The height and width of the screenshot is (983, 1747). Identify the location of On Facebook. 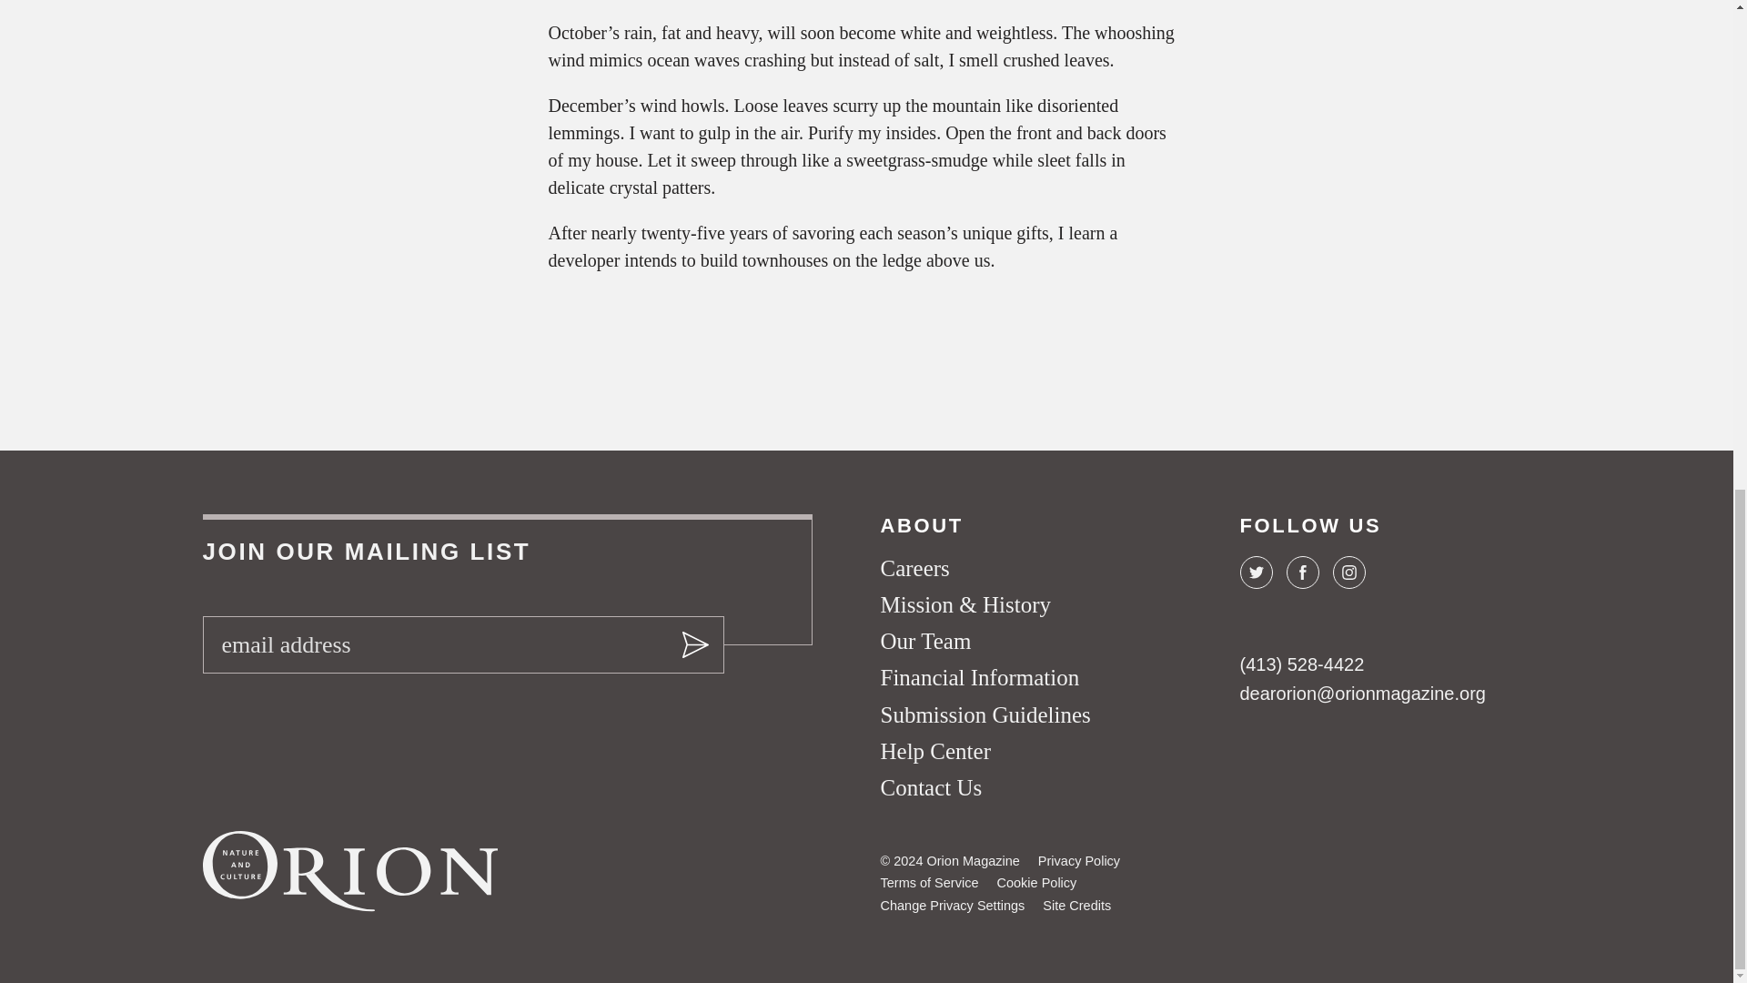
(1302, 572).